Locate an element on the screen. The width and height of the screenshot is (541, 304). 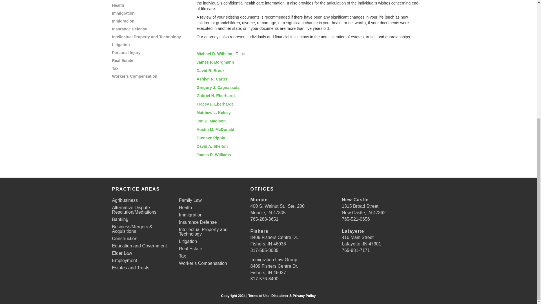
Austin M. McDonald is located at coordinates (215, 129).